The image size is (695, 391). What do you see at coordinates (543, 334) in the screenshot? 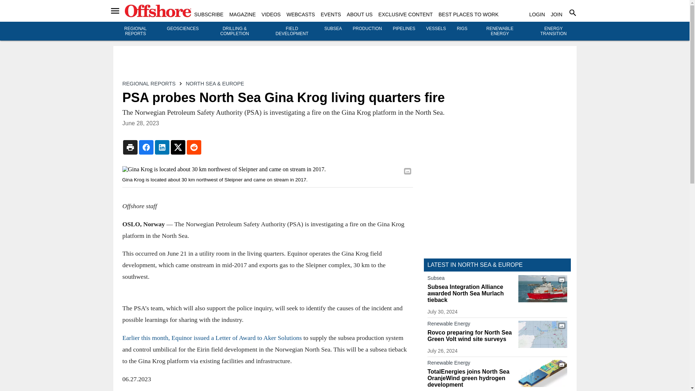
I see `Green Volt Floating Offshore Windfarm` at bounding box center [543, 334].